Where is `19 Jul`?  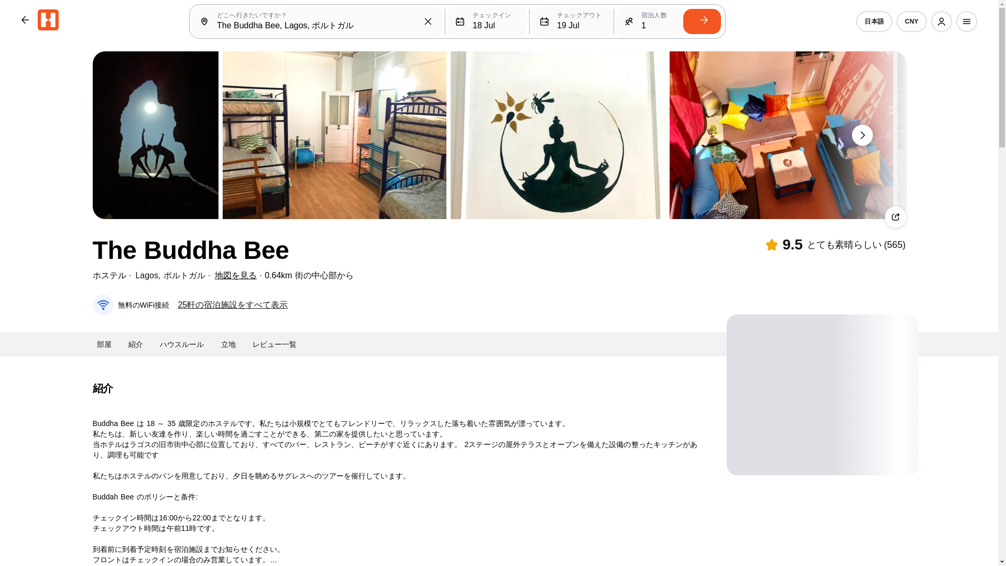
19 Jul is located at coordinates (572, 21).